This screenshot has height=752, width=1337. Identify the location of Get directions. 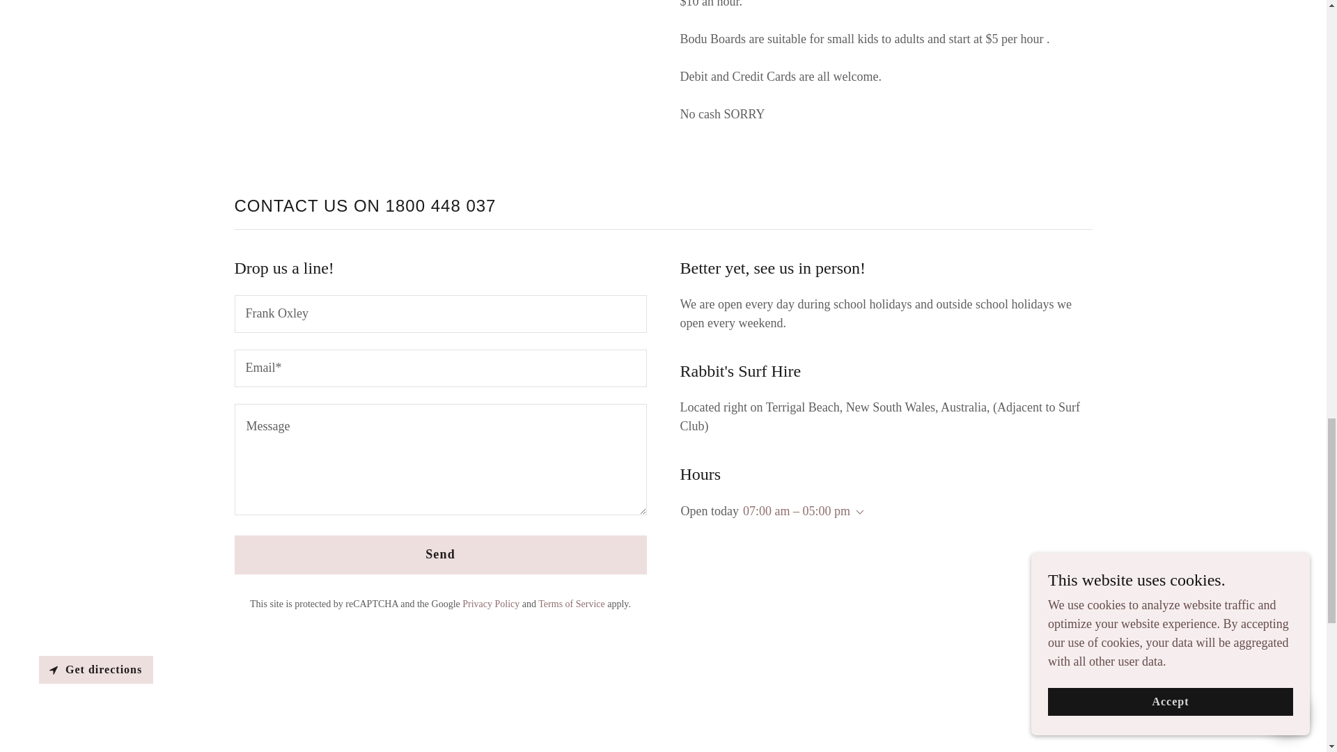
(96, 669).